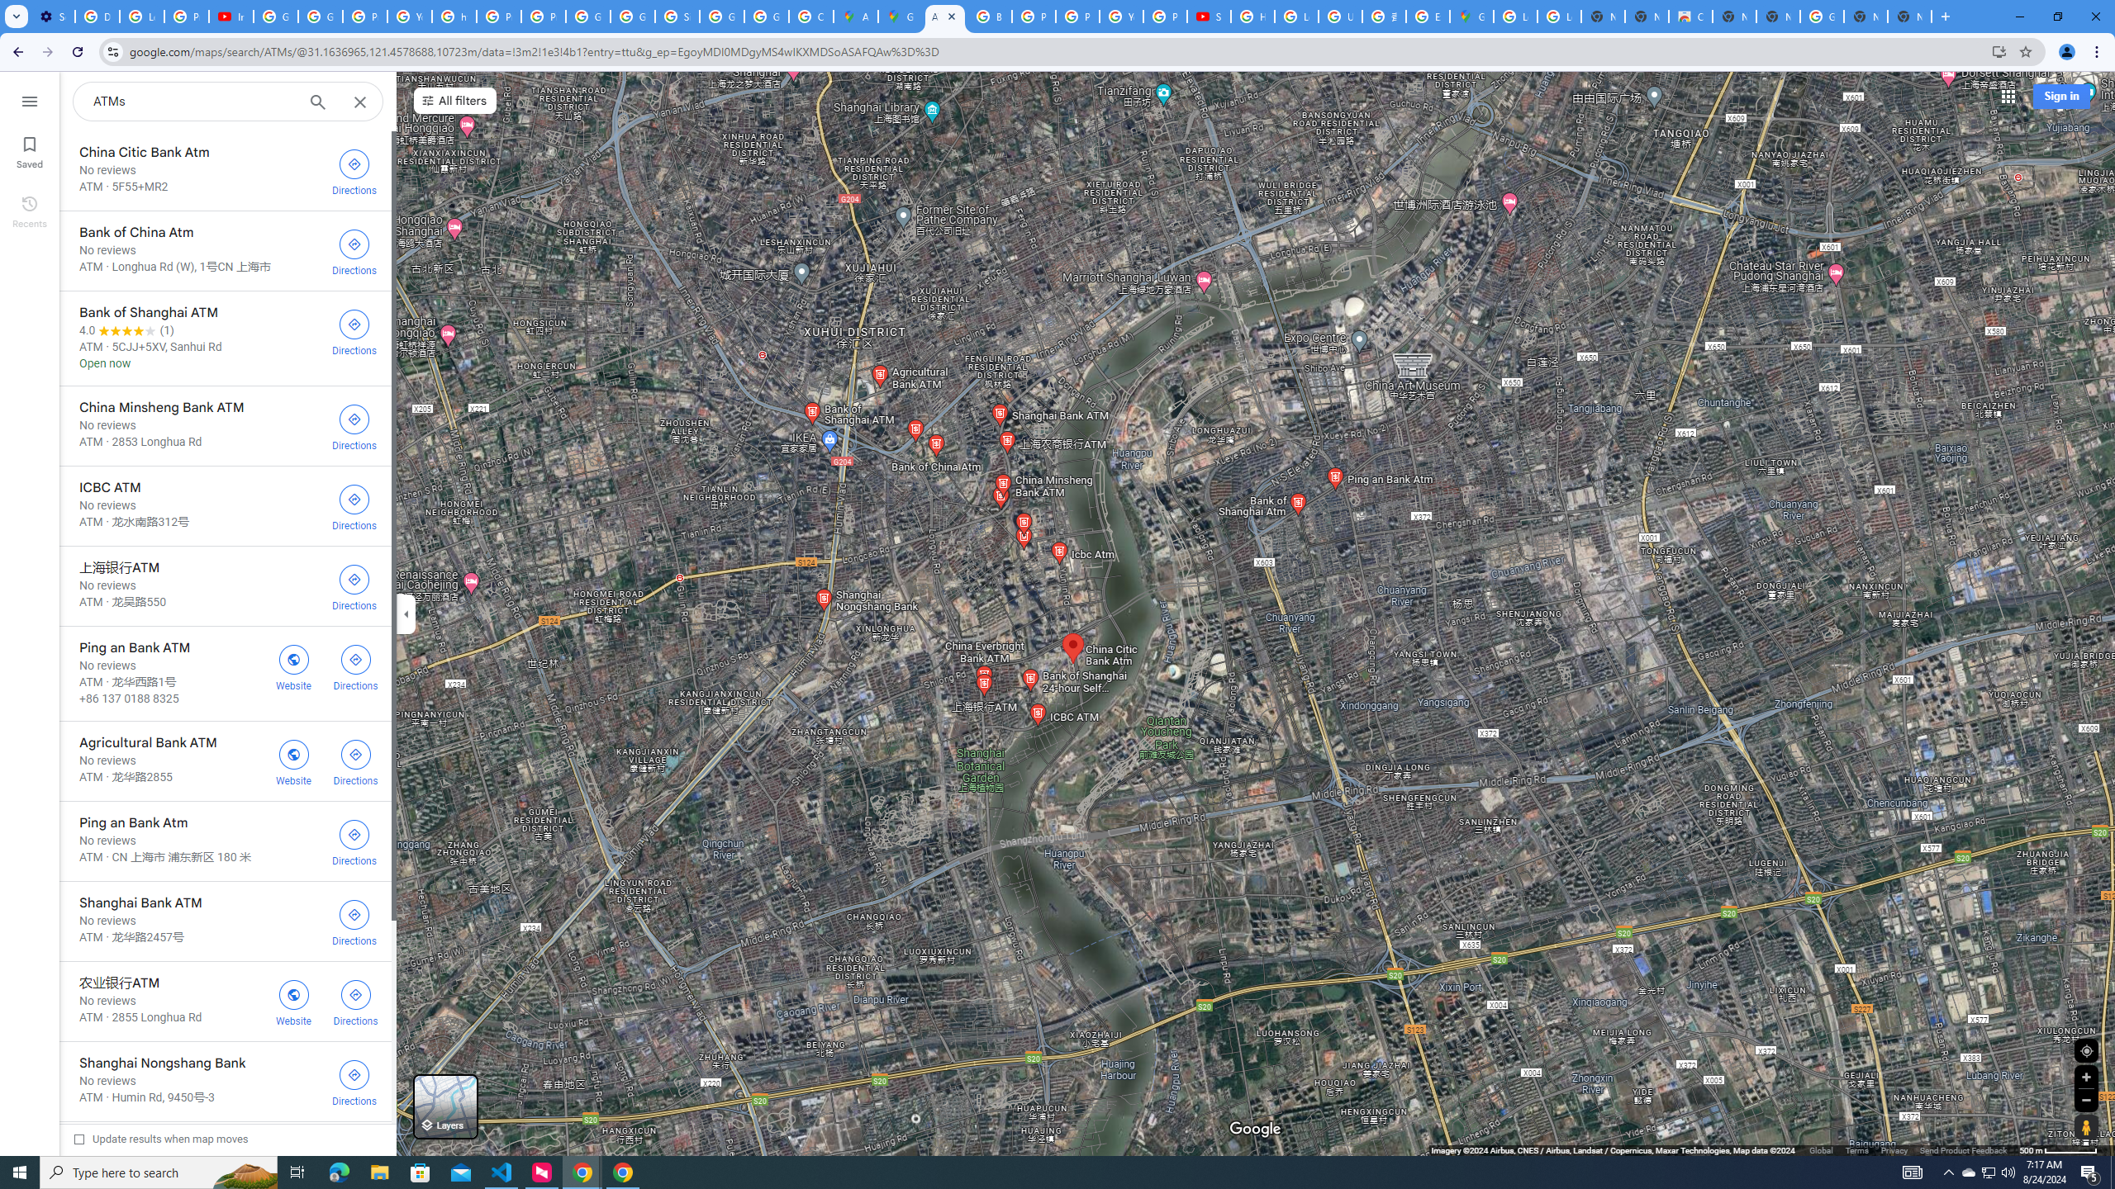  I want to click on Get directions to China Minsheng Bank ATM, so click(354, 426).